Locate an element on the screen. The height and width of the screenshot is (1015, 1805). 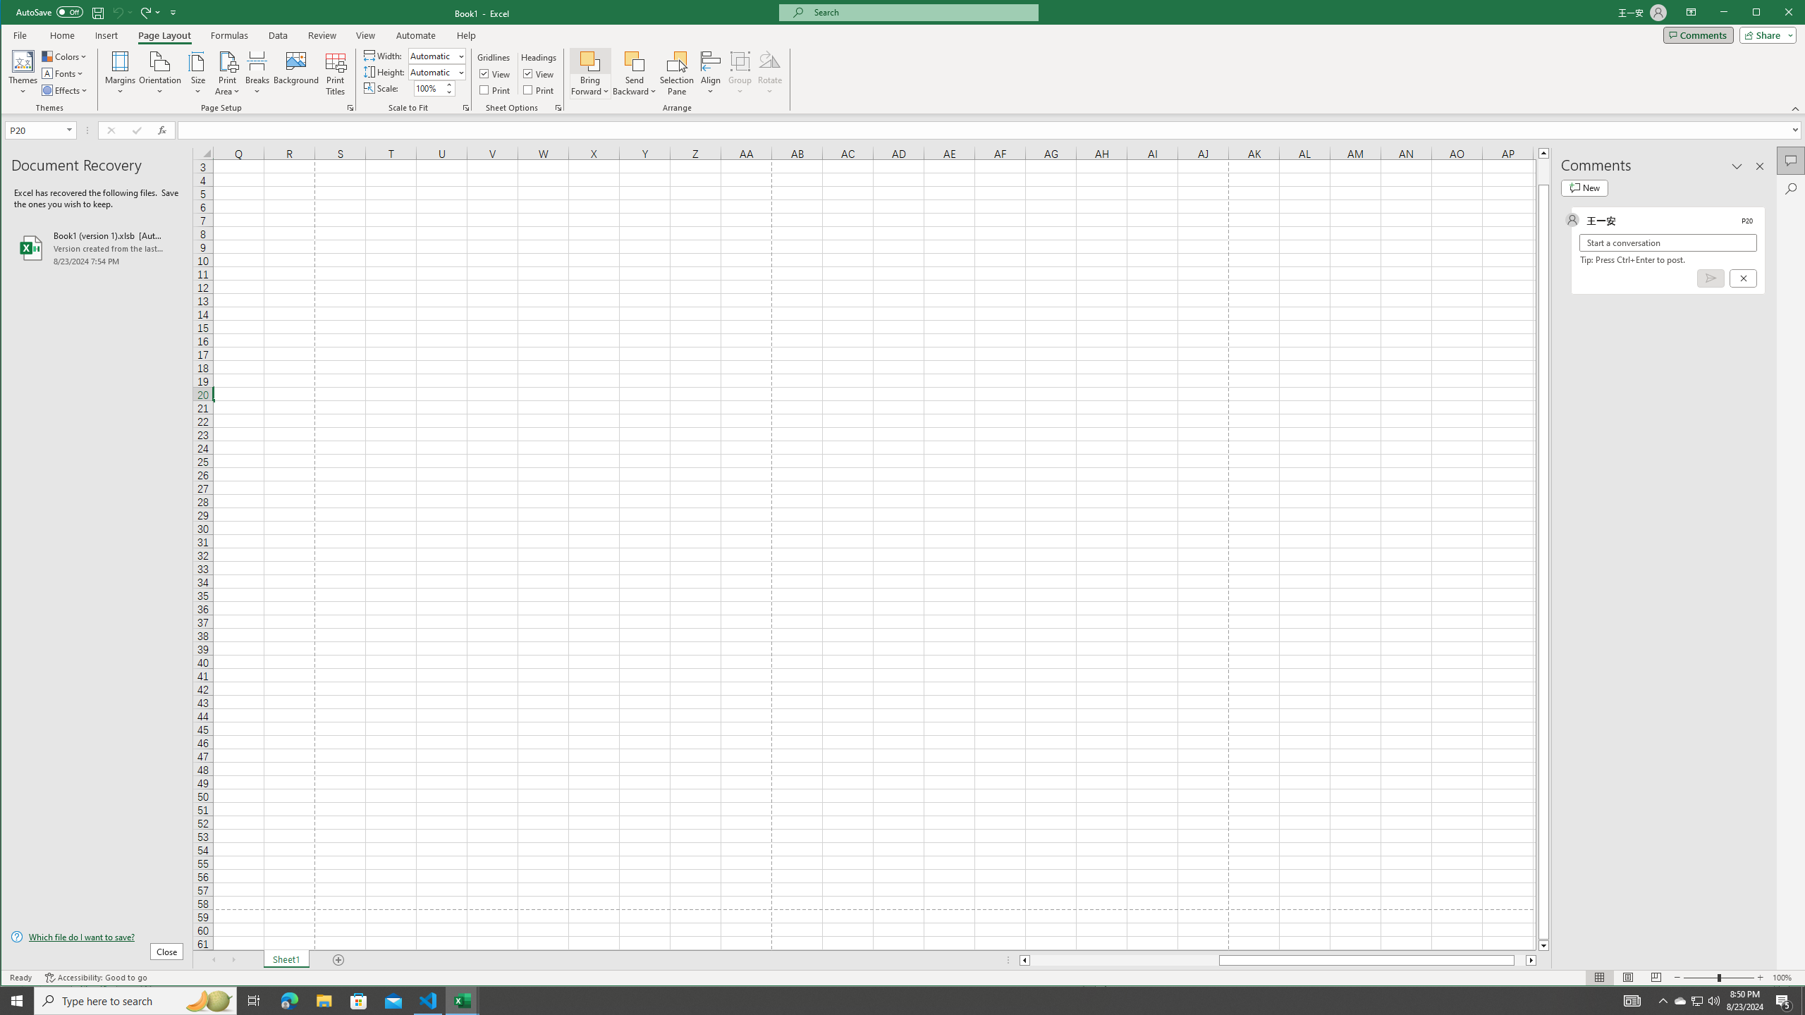
Microsoft search is located at coordinates (921, 13).